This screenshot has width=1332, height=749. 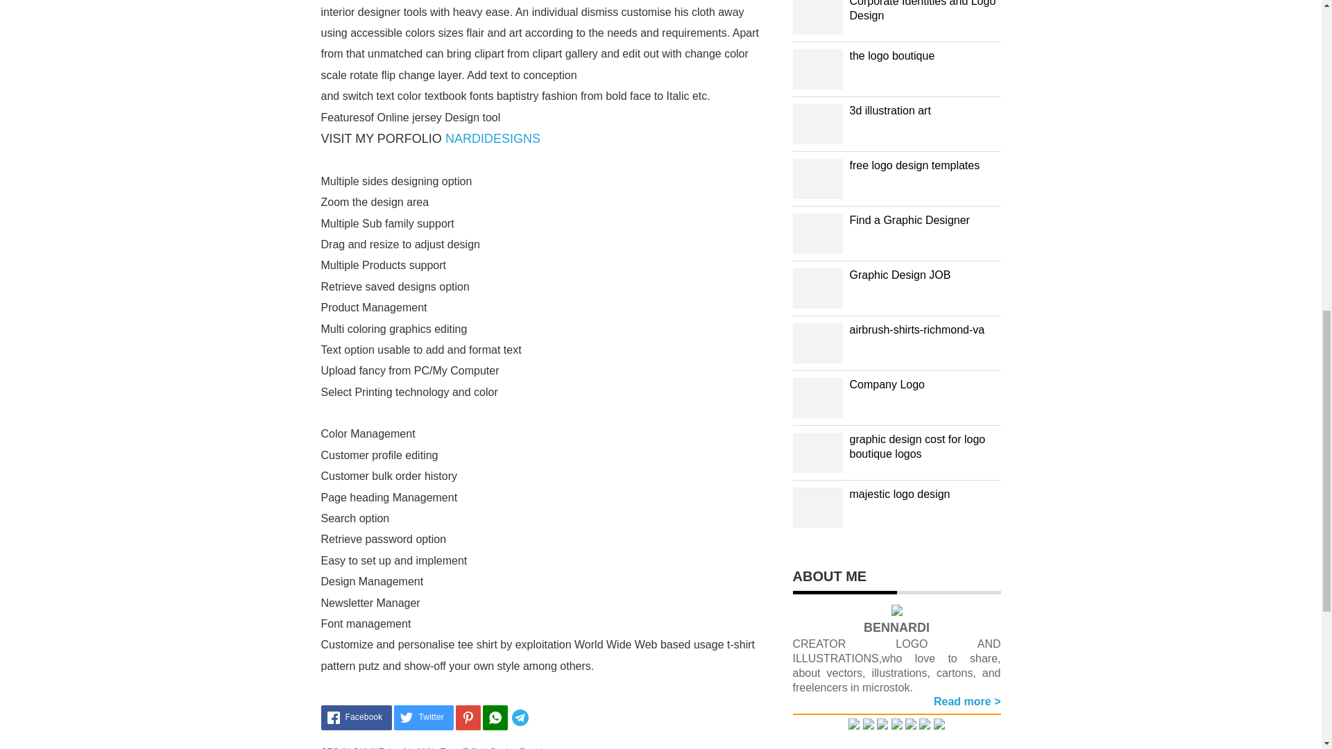 What do you see at coordinates (356, 718) in the screenshot?
I see `Facebook` at bounding box center [356, 718].